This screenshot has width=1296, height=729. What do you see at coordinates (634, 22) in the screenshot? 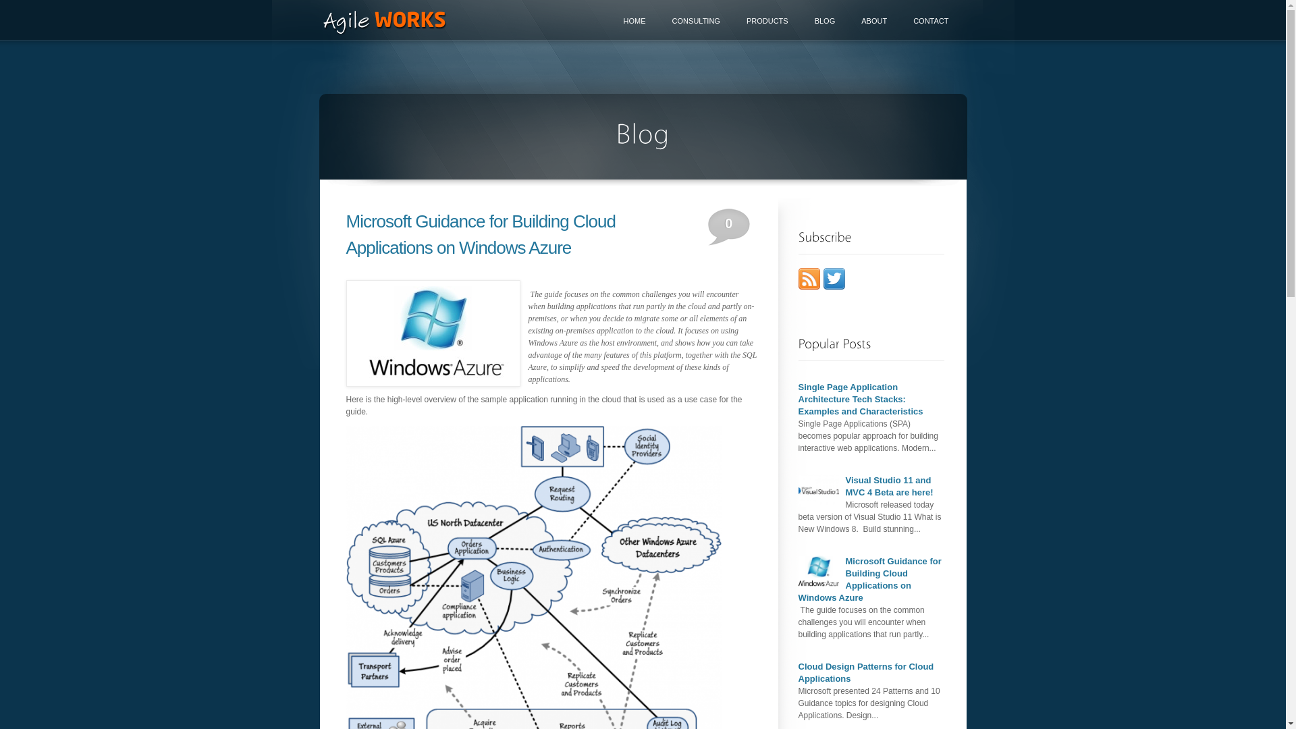
I see `HOME` at bounding box center [634, 22].